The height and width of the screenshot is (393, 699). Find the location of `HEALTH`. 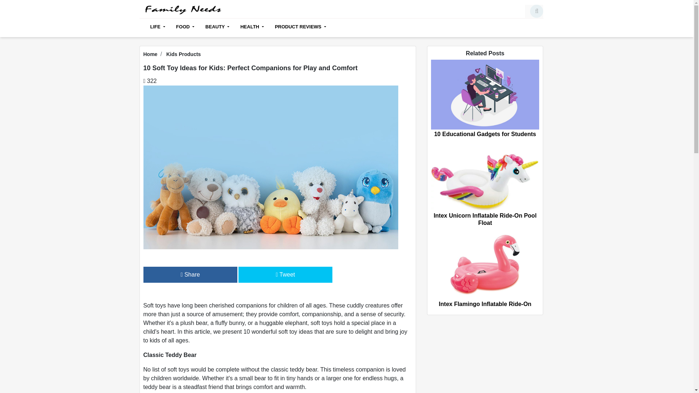

HEALTH is located at coordinates (252, 27).